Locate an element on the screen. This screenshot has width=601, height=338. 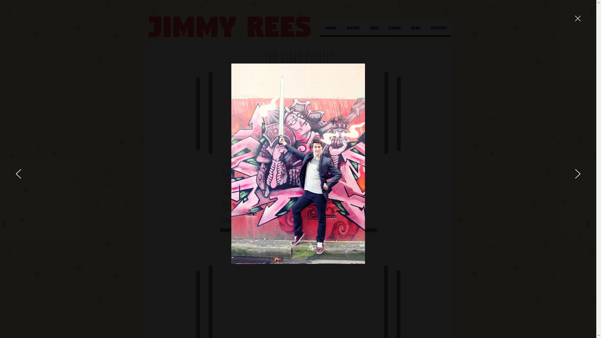
Blog is located at coordinates (415, 28).